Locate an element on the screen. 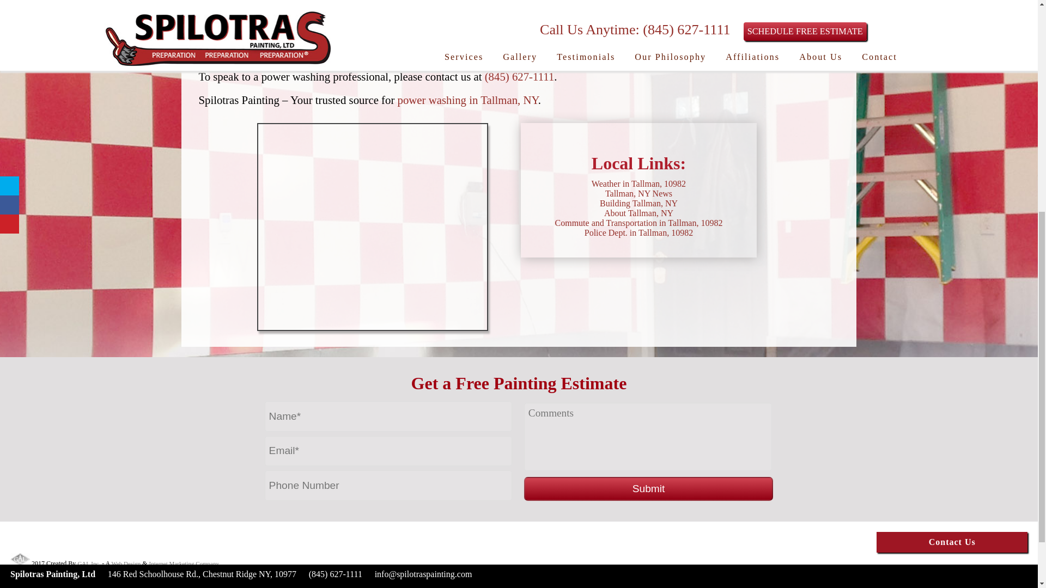 The image size is (1046, 588). Commute and Transportation in Tallman, 10982 is located at coordinates (638, 222).